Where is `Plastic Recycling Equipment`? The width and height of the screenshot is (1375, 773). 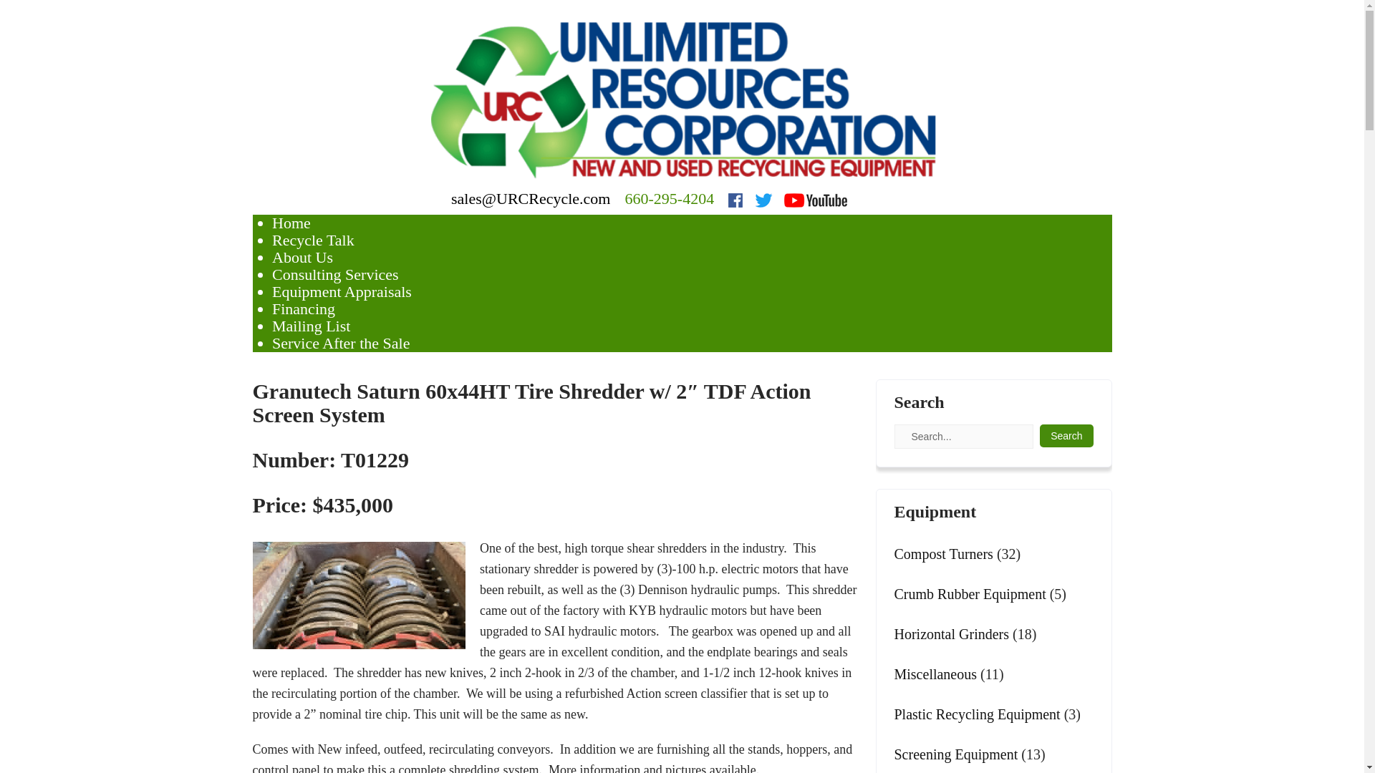
Plastic Recycling Equipment is located at coordinates (977, 714).